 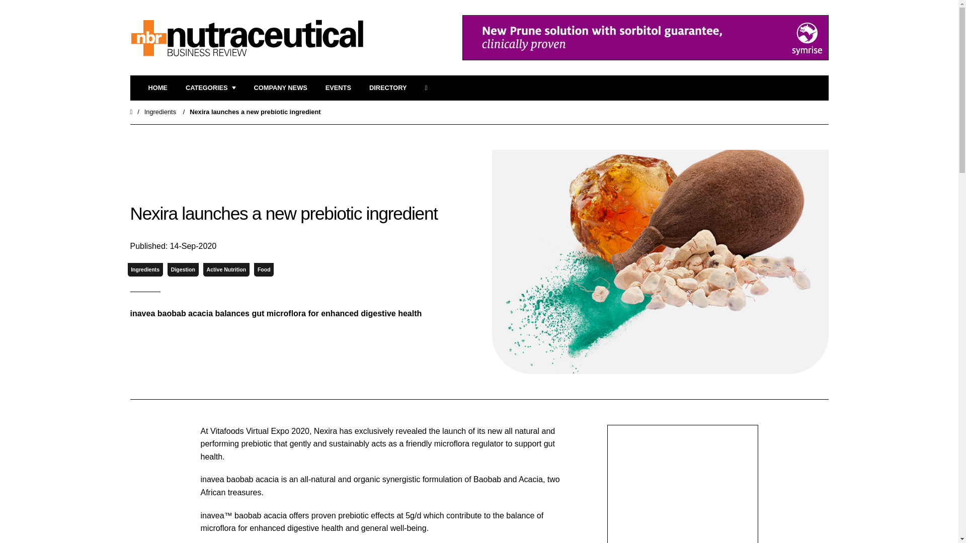 I want to click on DIRECTORY, so click(x=387, y=88).